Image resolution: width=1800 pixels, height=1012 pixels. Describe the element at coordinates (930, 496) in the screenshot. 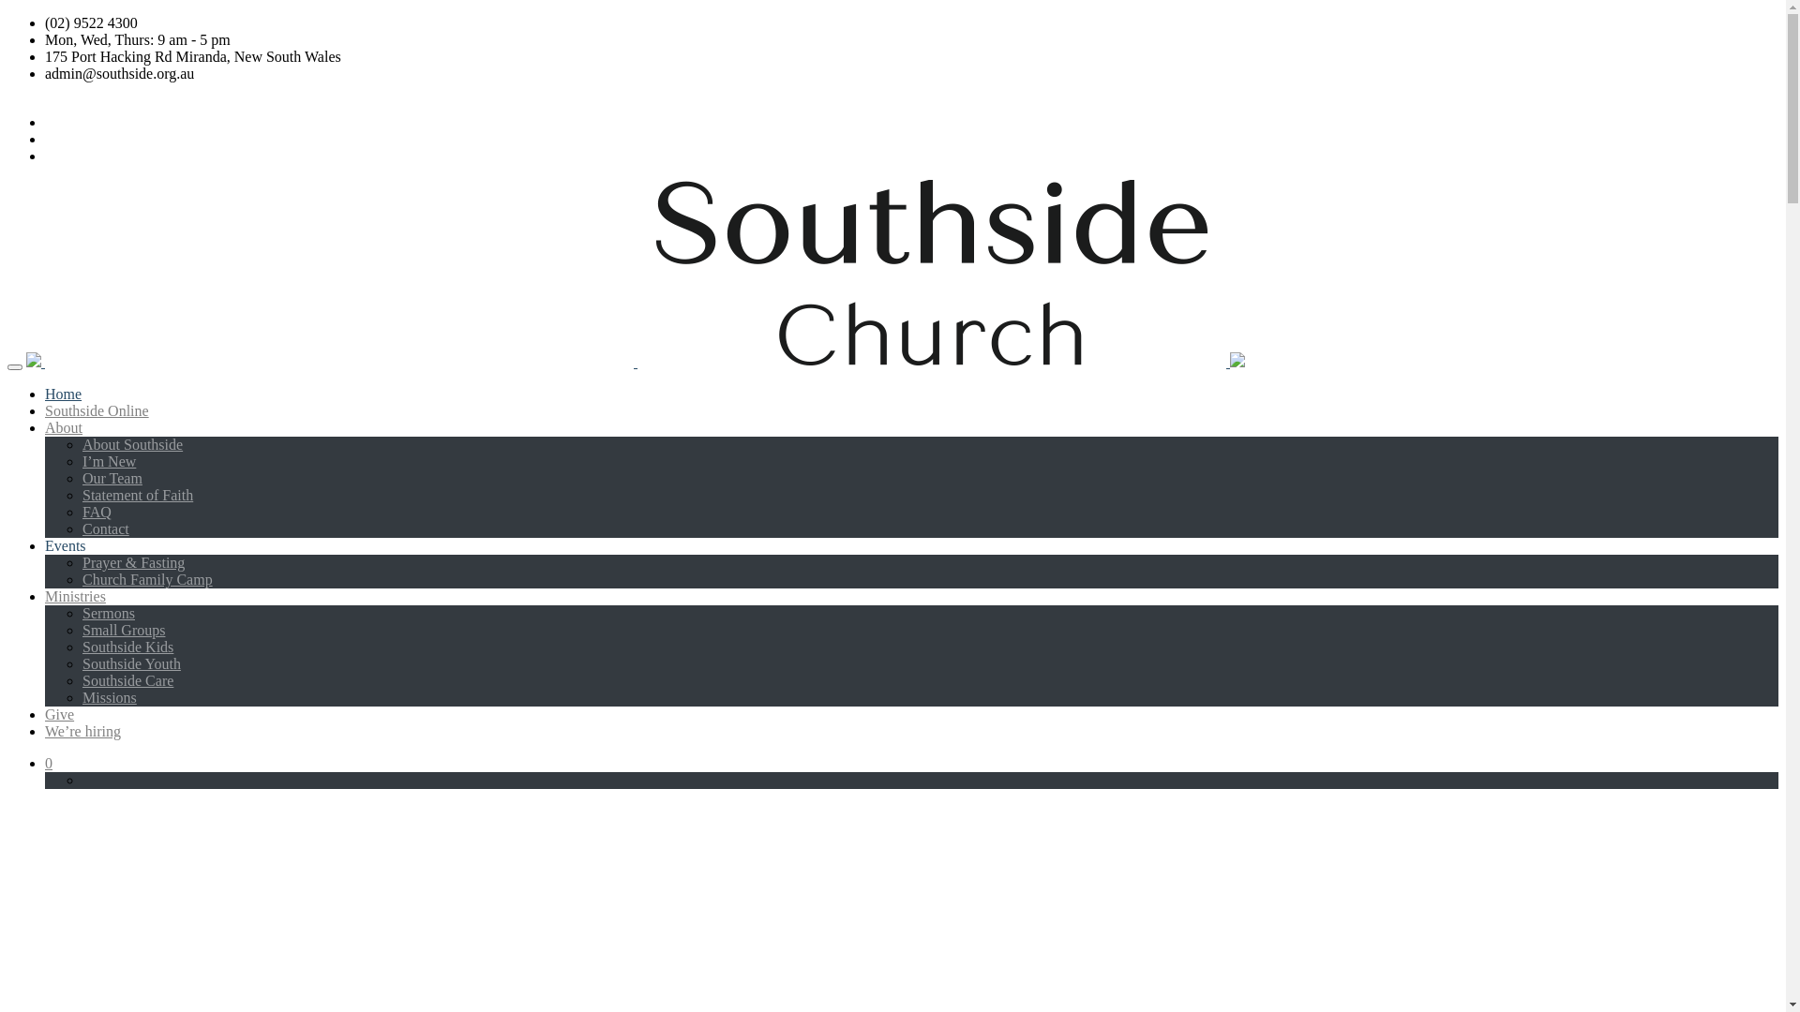

I see `Statement of Faith` at that location.